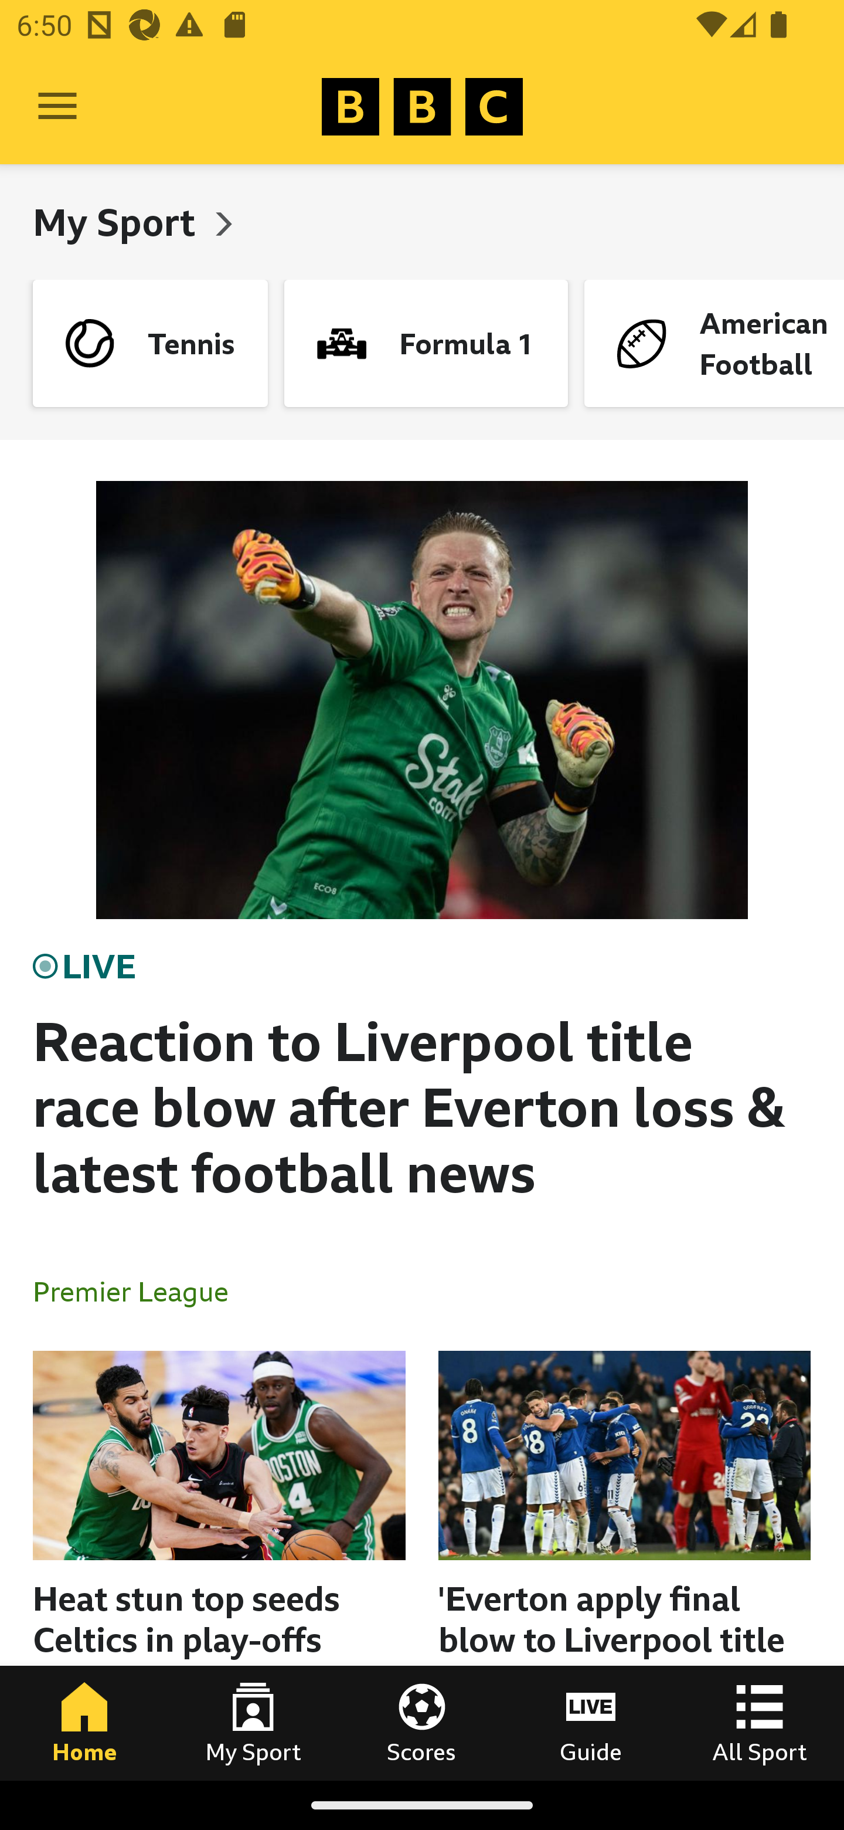 Image resolution: width=844 pixels, height=1830 pixels. What do you see at coordinates (760, 1723) in the screenshot?
I see `All Sport` at bounding box center [760, 1723].